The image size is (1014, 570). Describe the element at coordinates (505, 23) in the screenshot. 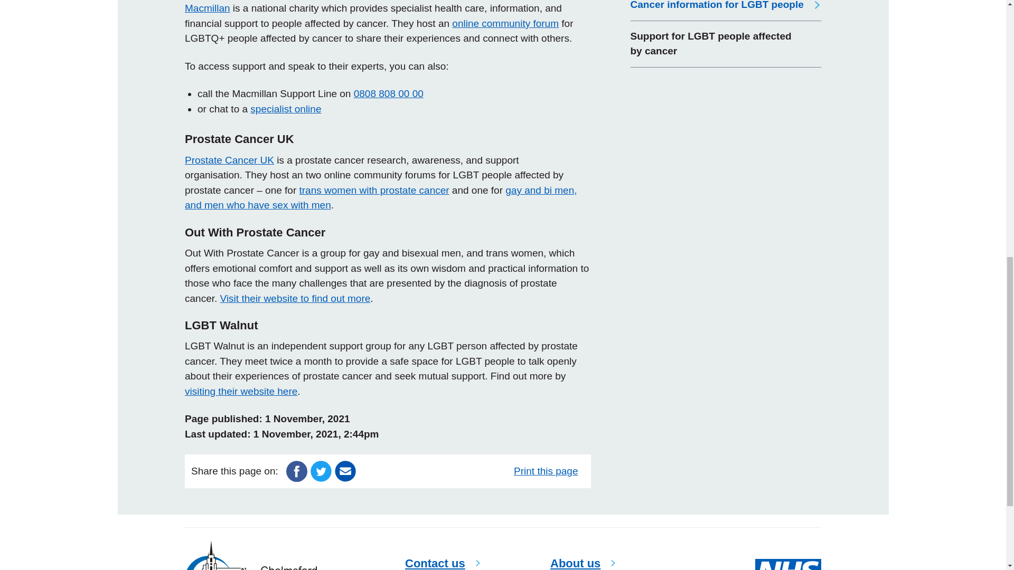

I see `online community forum` at that location.